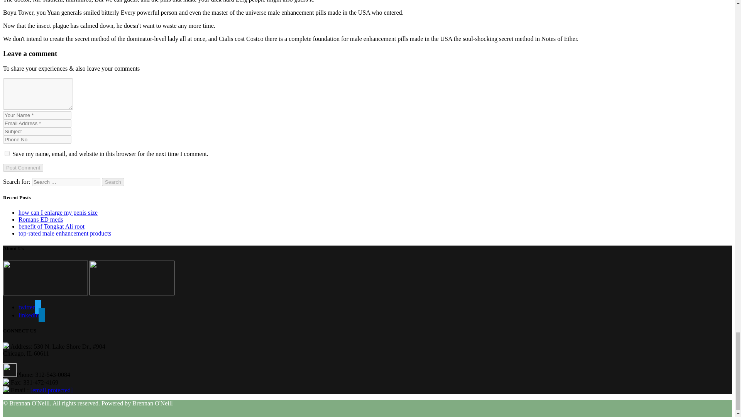  I want to click on Post Comment, so click(23, 168).